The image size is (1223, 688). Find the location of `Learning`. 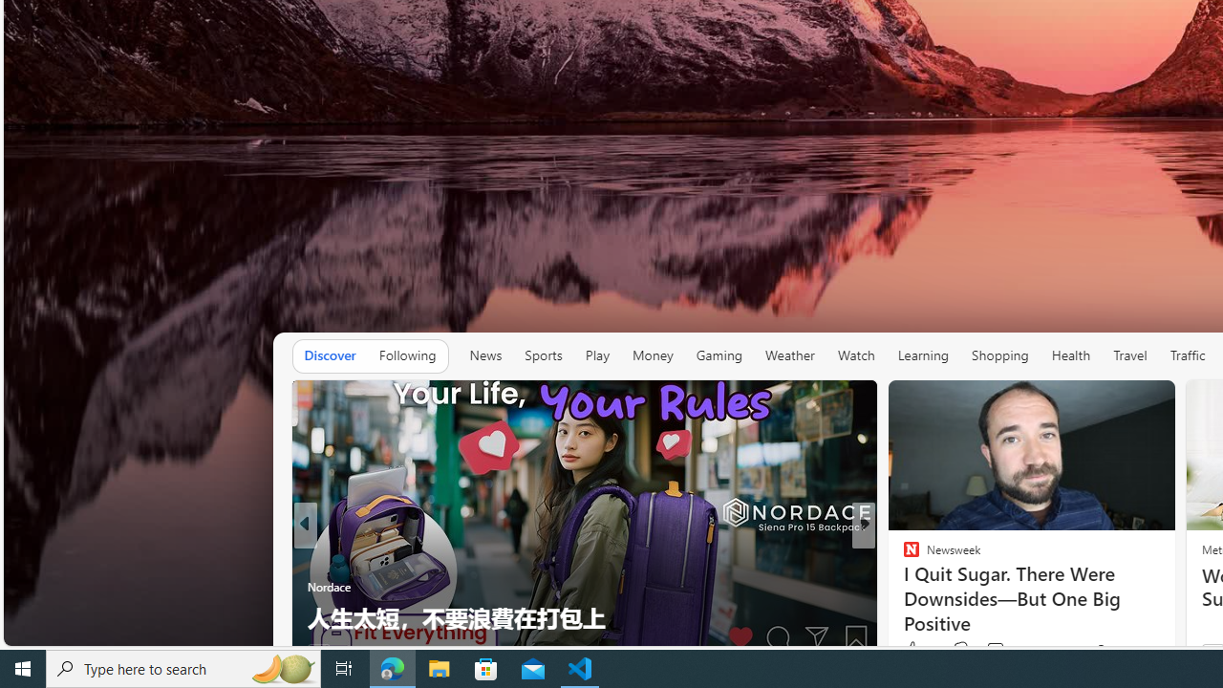

Learning is located at coordinates (923, 355).